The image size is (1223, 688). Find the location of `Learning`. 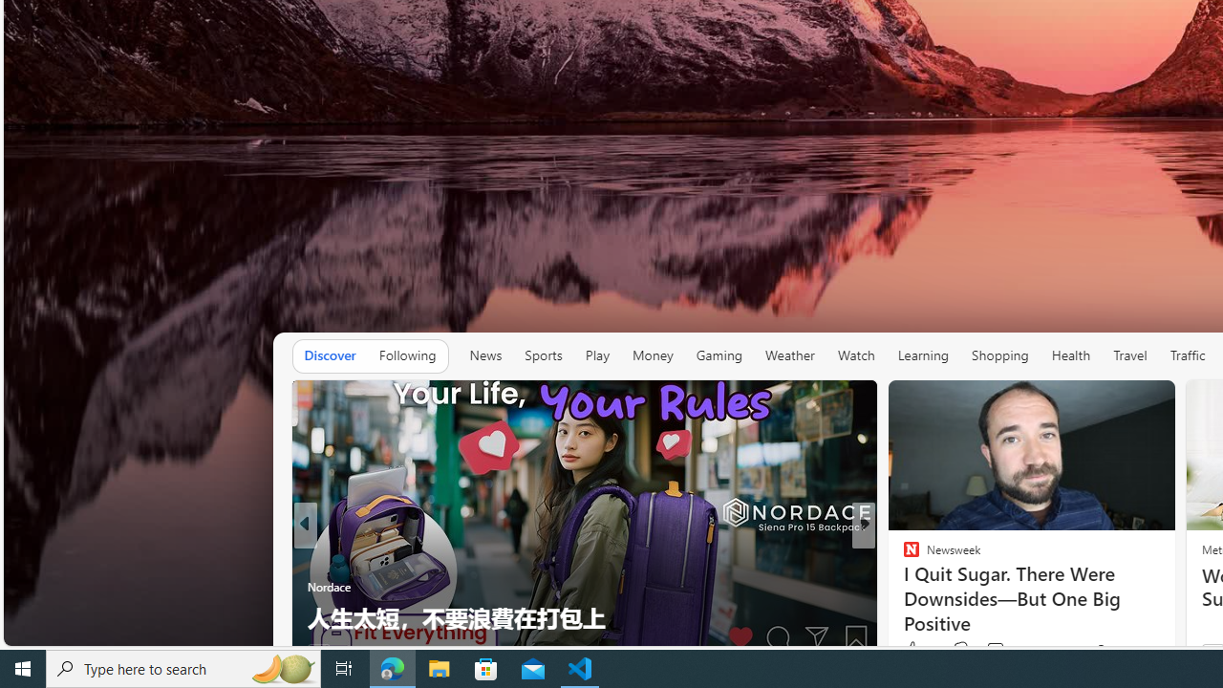

Learning is located at coordinates (923, 355).